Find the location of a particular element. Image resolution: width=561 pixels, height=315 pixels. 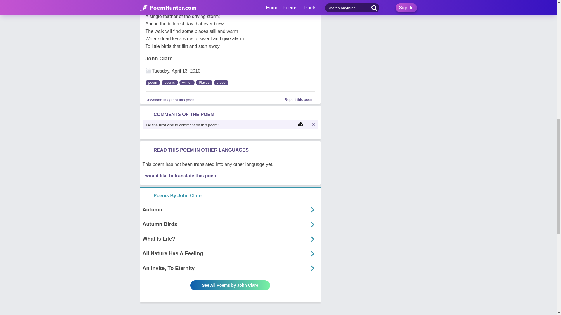

John Clare is located at coordinates (159, 58).